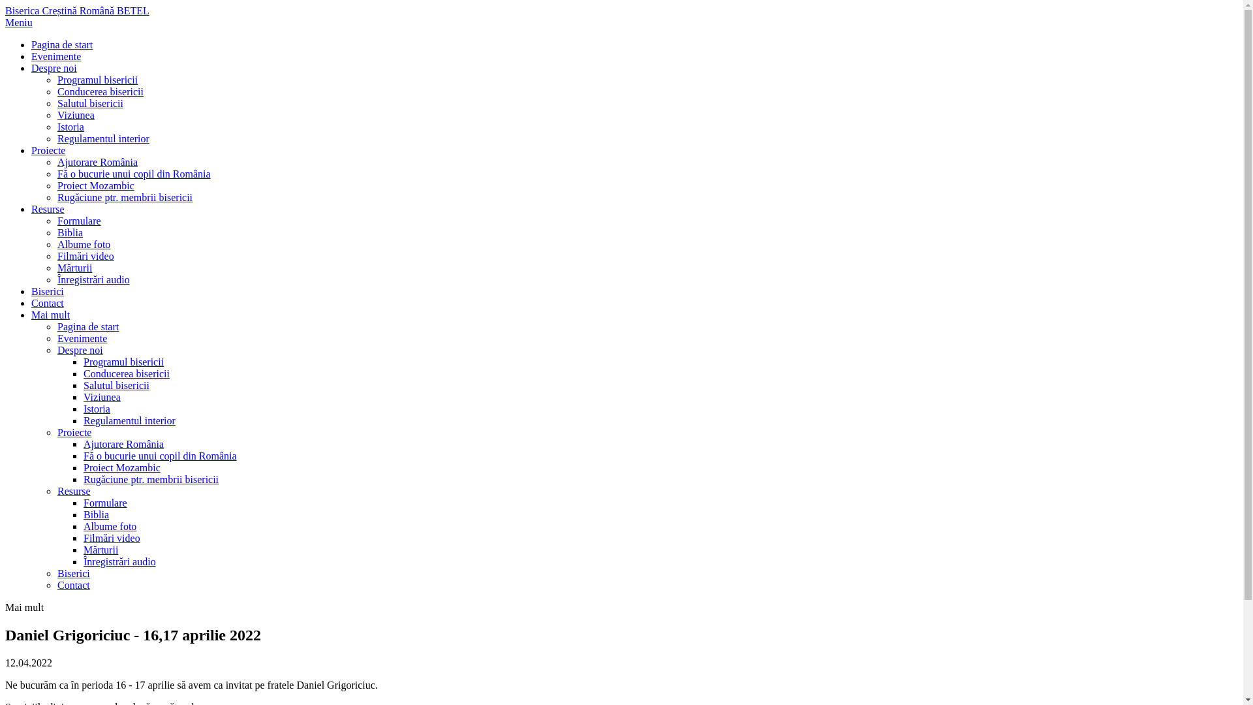 This screenshot has width=1253, height=705. Describe the element at coordinates (84, 244) in the screenshot. I see `Albume foto` at that location.